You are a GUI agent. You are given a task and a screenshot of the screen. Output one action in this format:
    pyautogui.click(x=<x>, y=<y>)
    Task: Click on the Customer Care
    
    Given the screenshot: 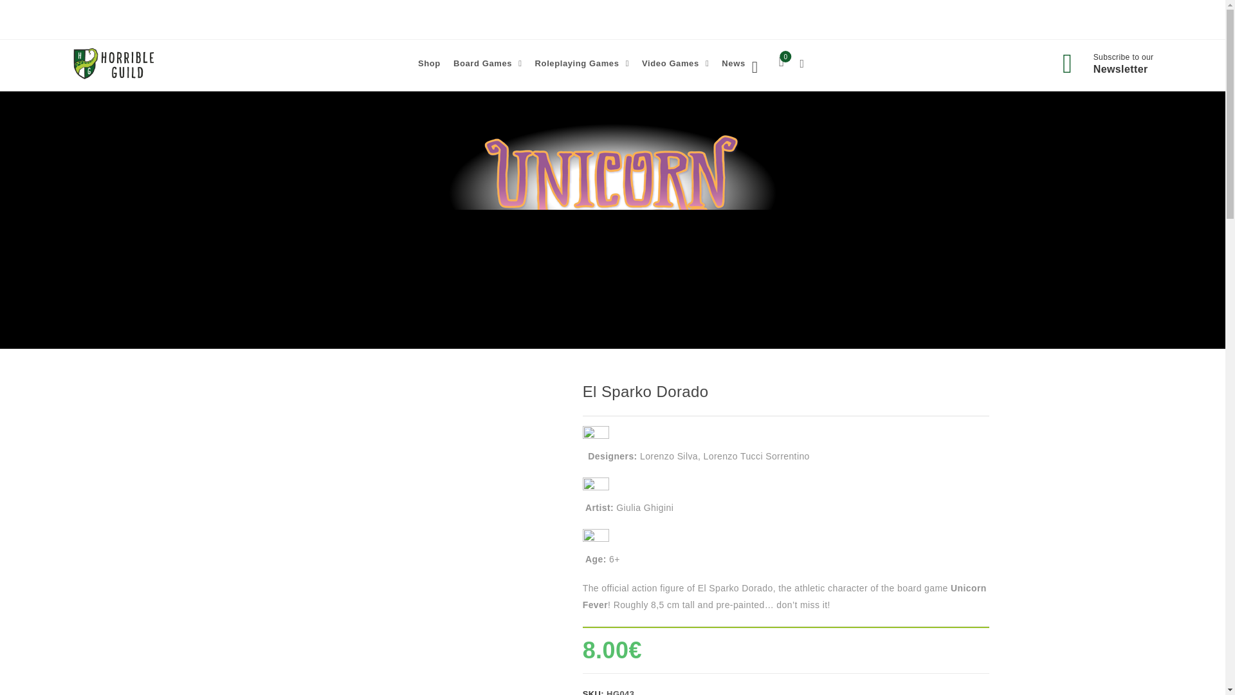 What is the action you would take?
    pyautogui.click(x=866, y=19)
    